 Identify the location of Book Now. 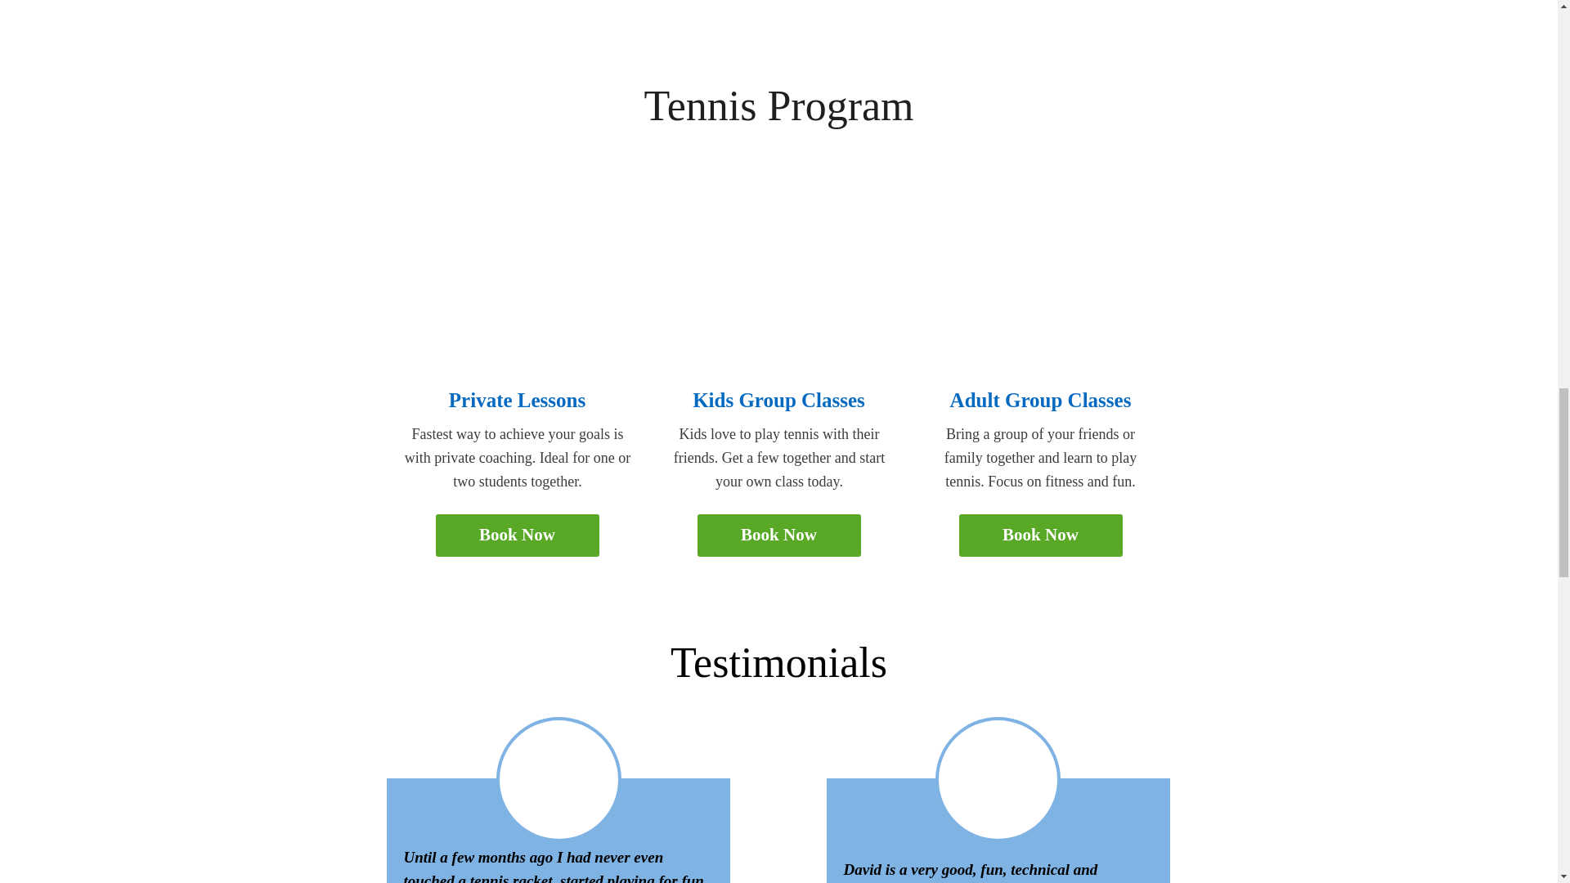
(778, 535).